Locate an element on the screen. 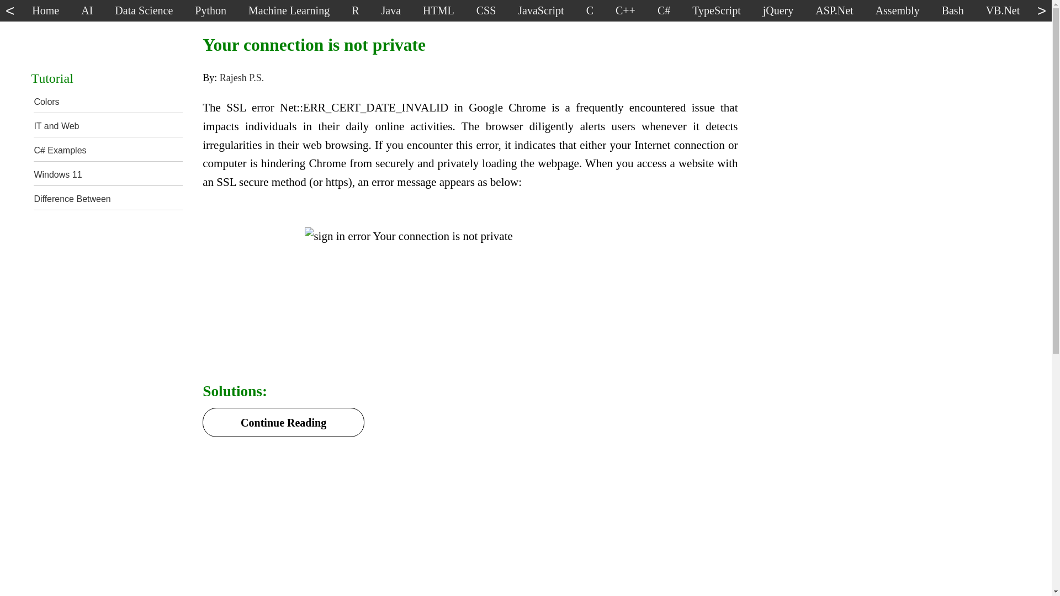 The height and width of the screenshot is (596, 1060). R is located at coordinates (355, 13).